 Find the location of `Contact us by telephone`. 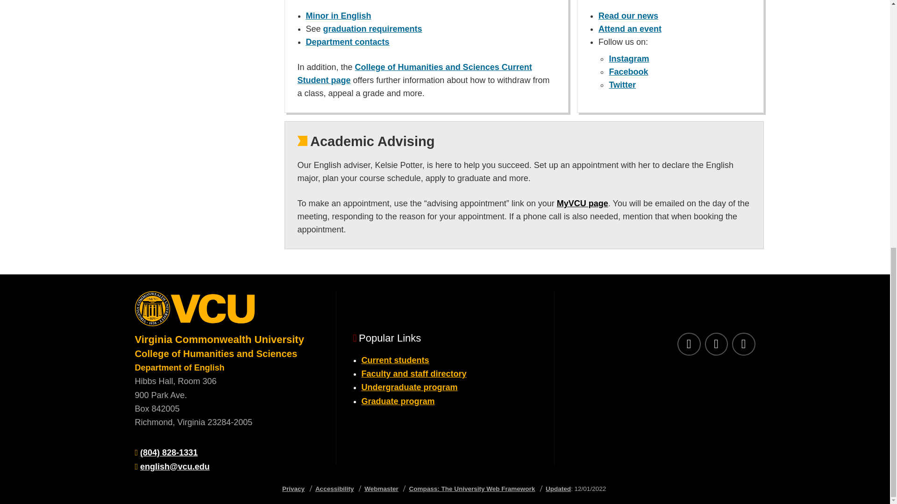

Contact us by telephone is located at coordinates (168, 453).